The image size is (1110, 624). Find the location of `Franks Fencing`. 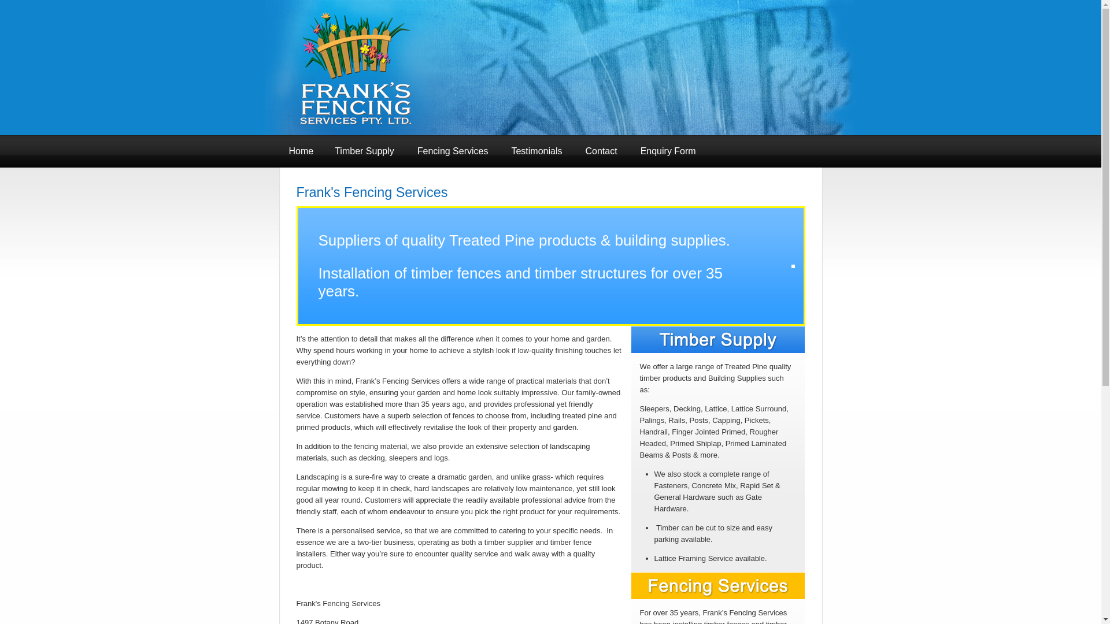

Franks Fencing is located at coordinates (559, 68).